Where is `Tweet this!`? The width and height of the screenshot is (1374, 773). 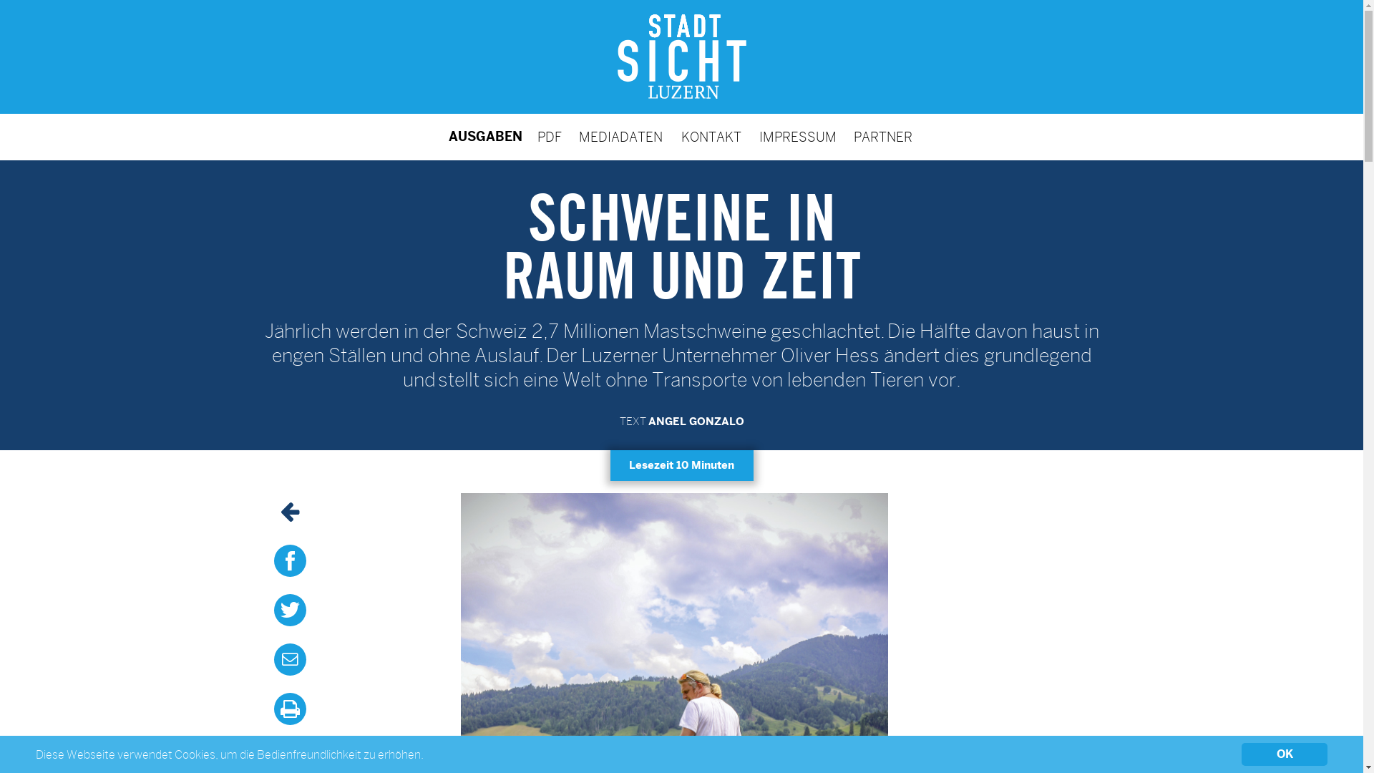
Tweet this! is located at coordinates (289, 616).